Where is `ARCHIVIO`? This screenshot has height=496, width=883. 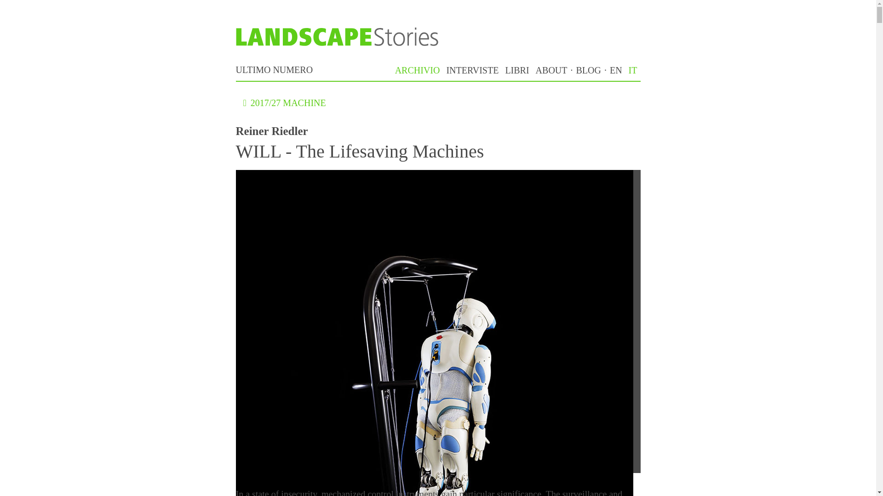 ARCHIVIO is located at coordinates (418, 70).